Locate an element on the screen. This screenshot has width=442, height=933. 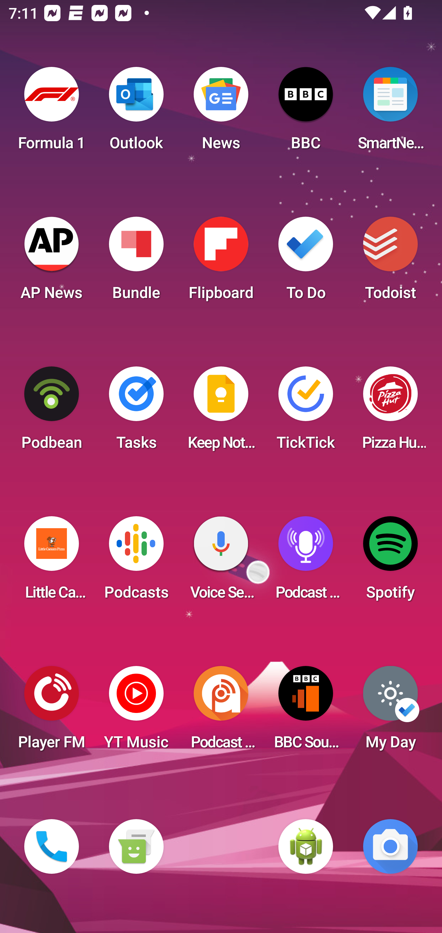
Podcasts is located at coordinates (136, 562).